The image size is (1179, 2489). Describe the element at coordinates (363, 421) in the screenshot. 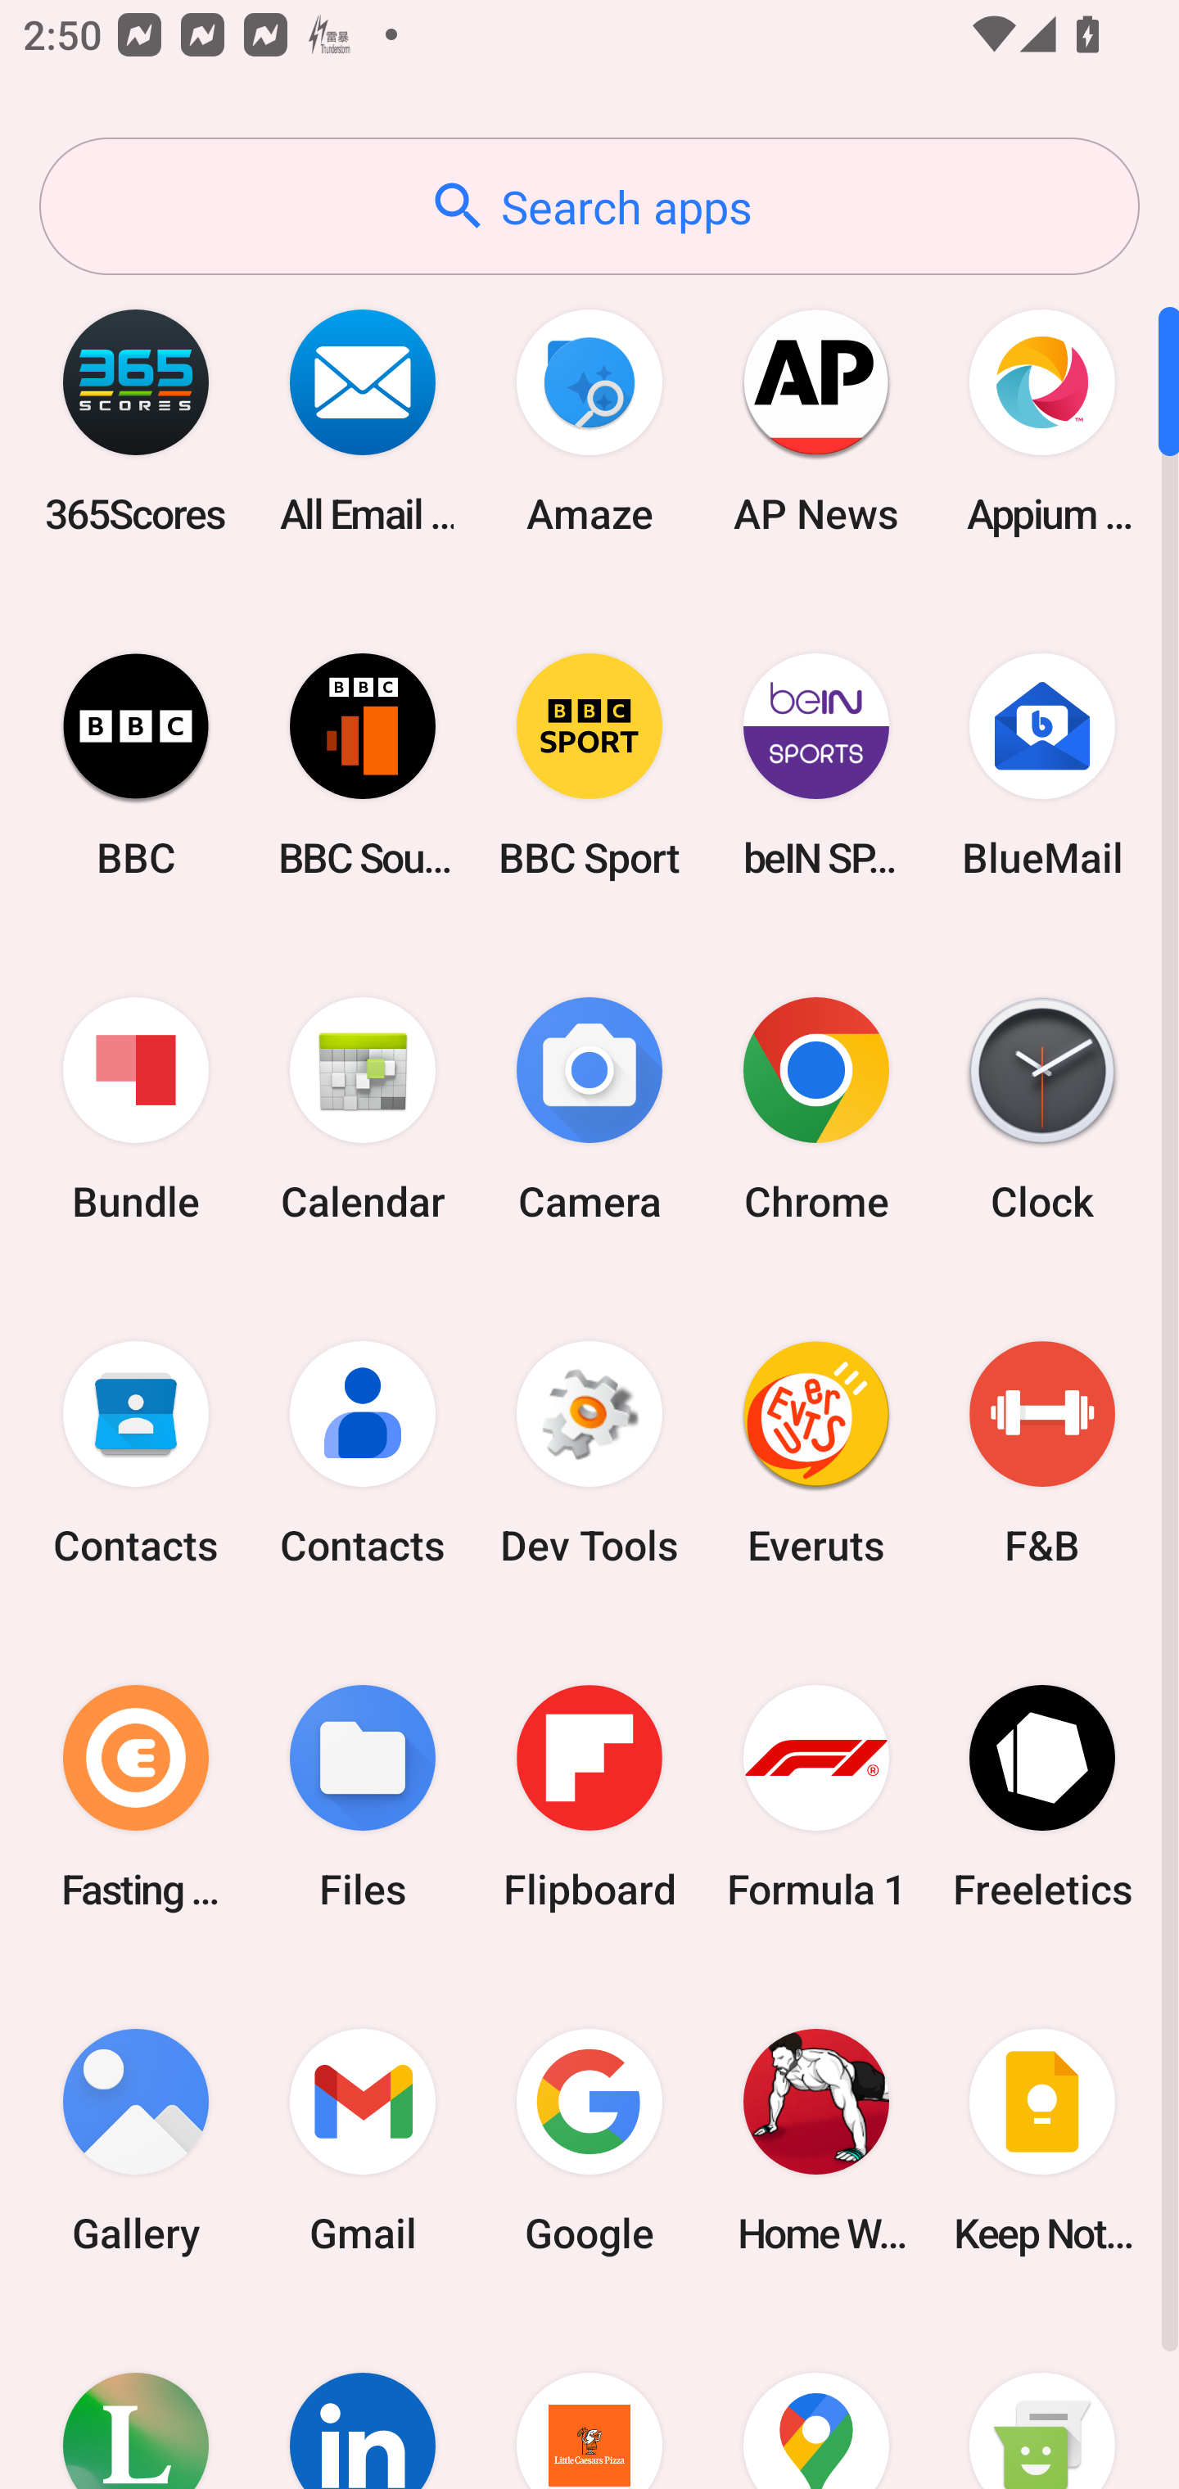

I see `All Email Connect` at that location.